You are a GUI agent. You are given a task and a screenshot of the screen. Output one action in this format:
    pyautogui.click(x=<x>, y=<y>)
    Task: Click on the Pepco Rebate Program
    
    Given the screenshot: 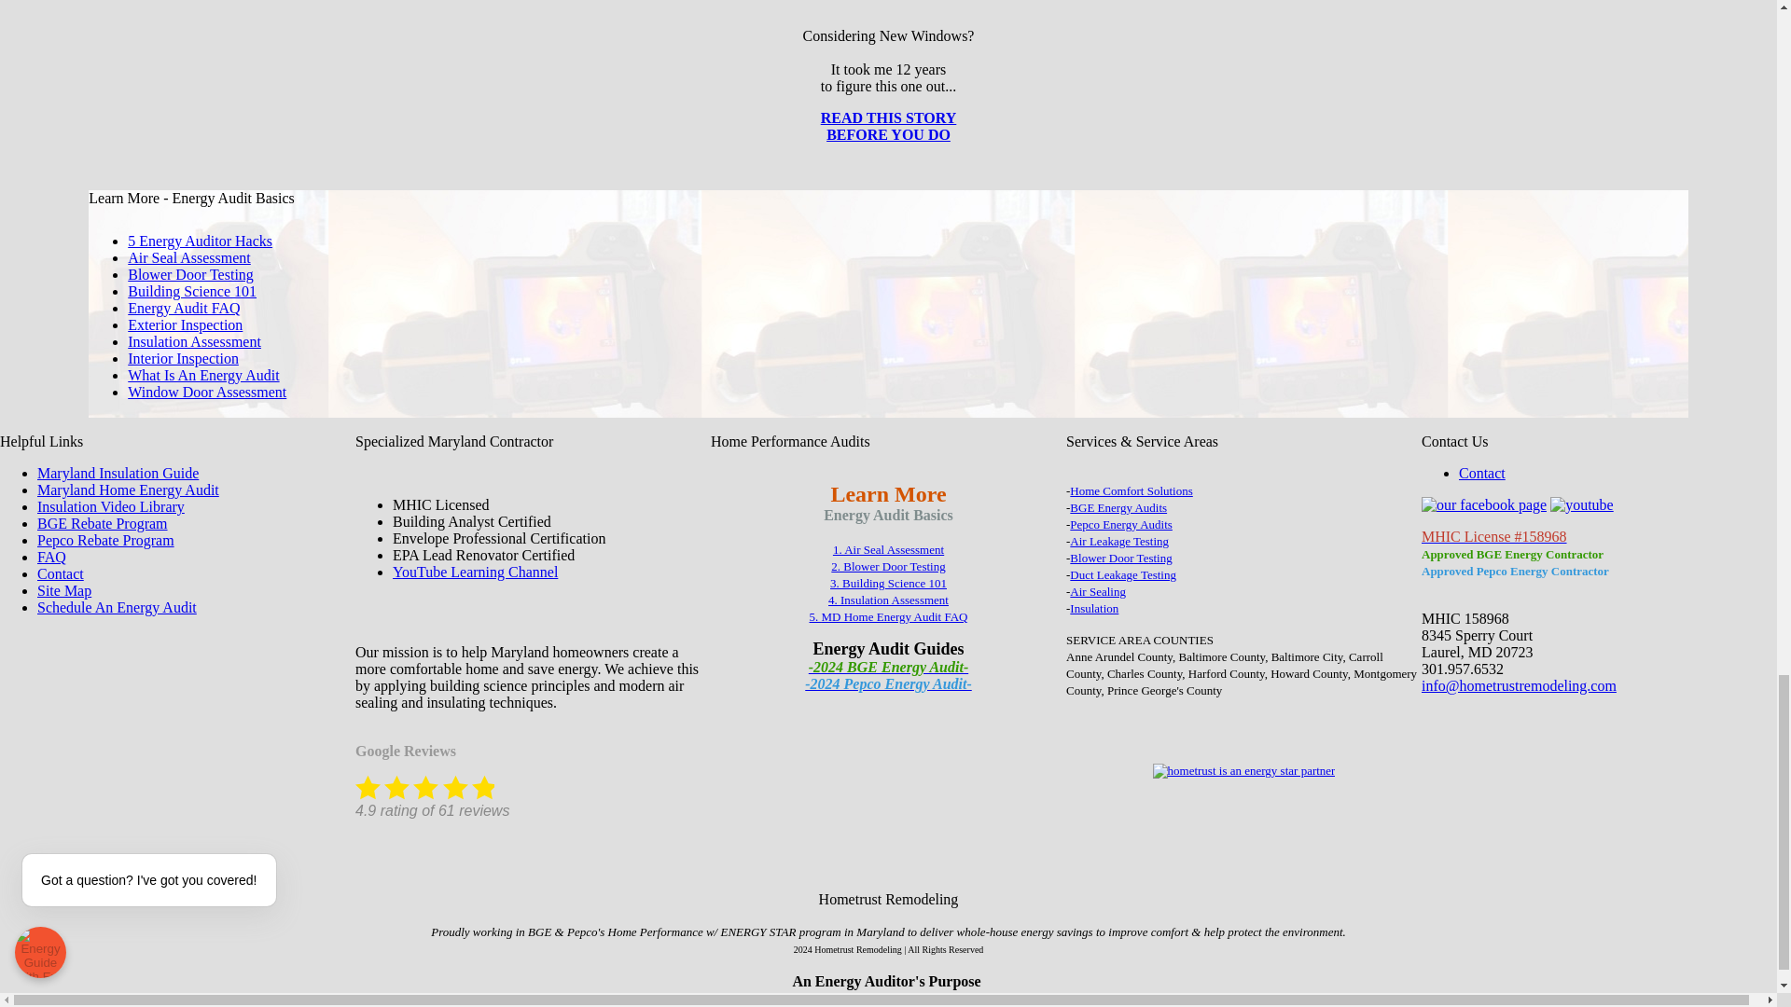 What is the action you would take?
    pyautogui.click(x=105, y=540)
    